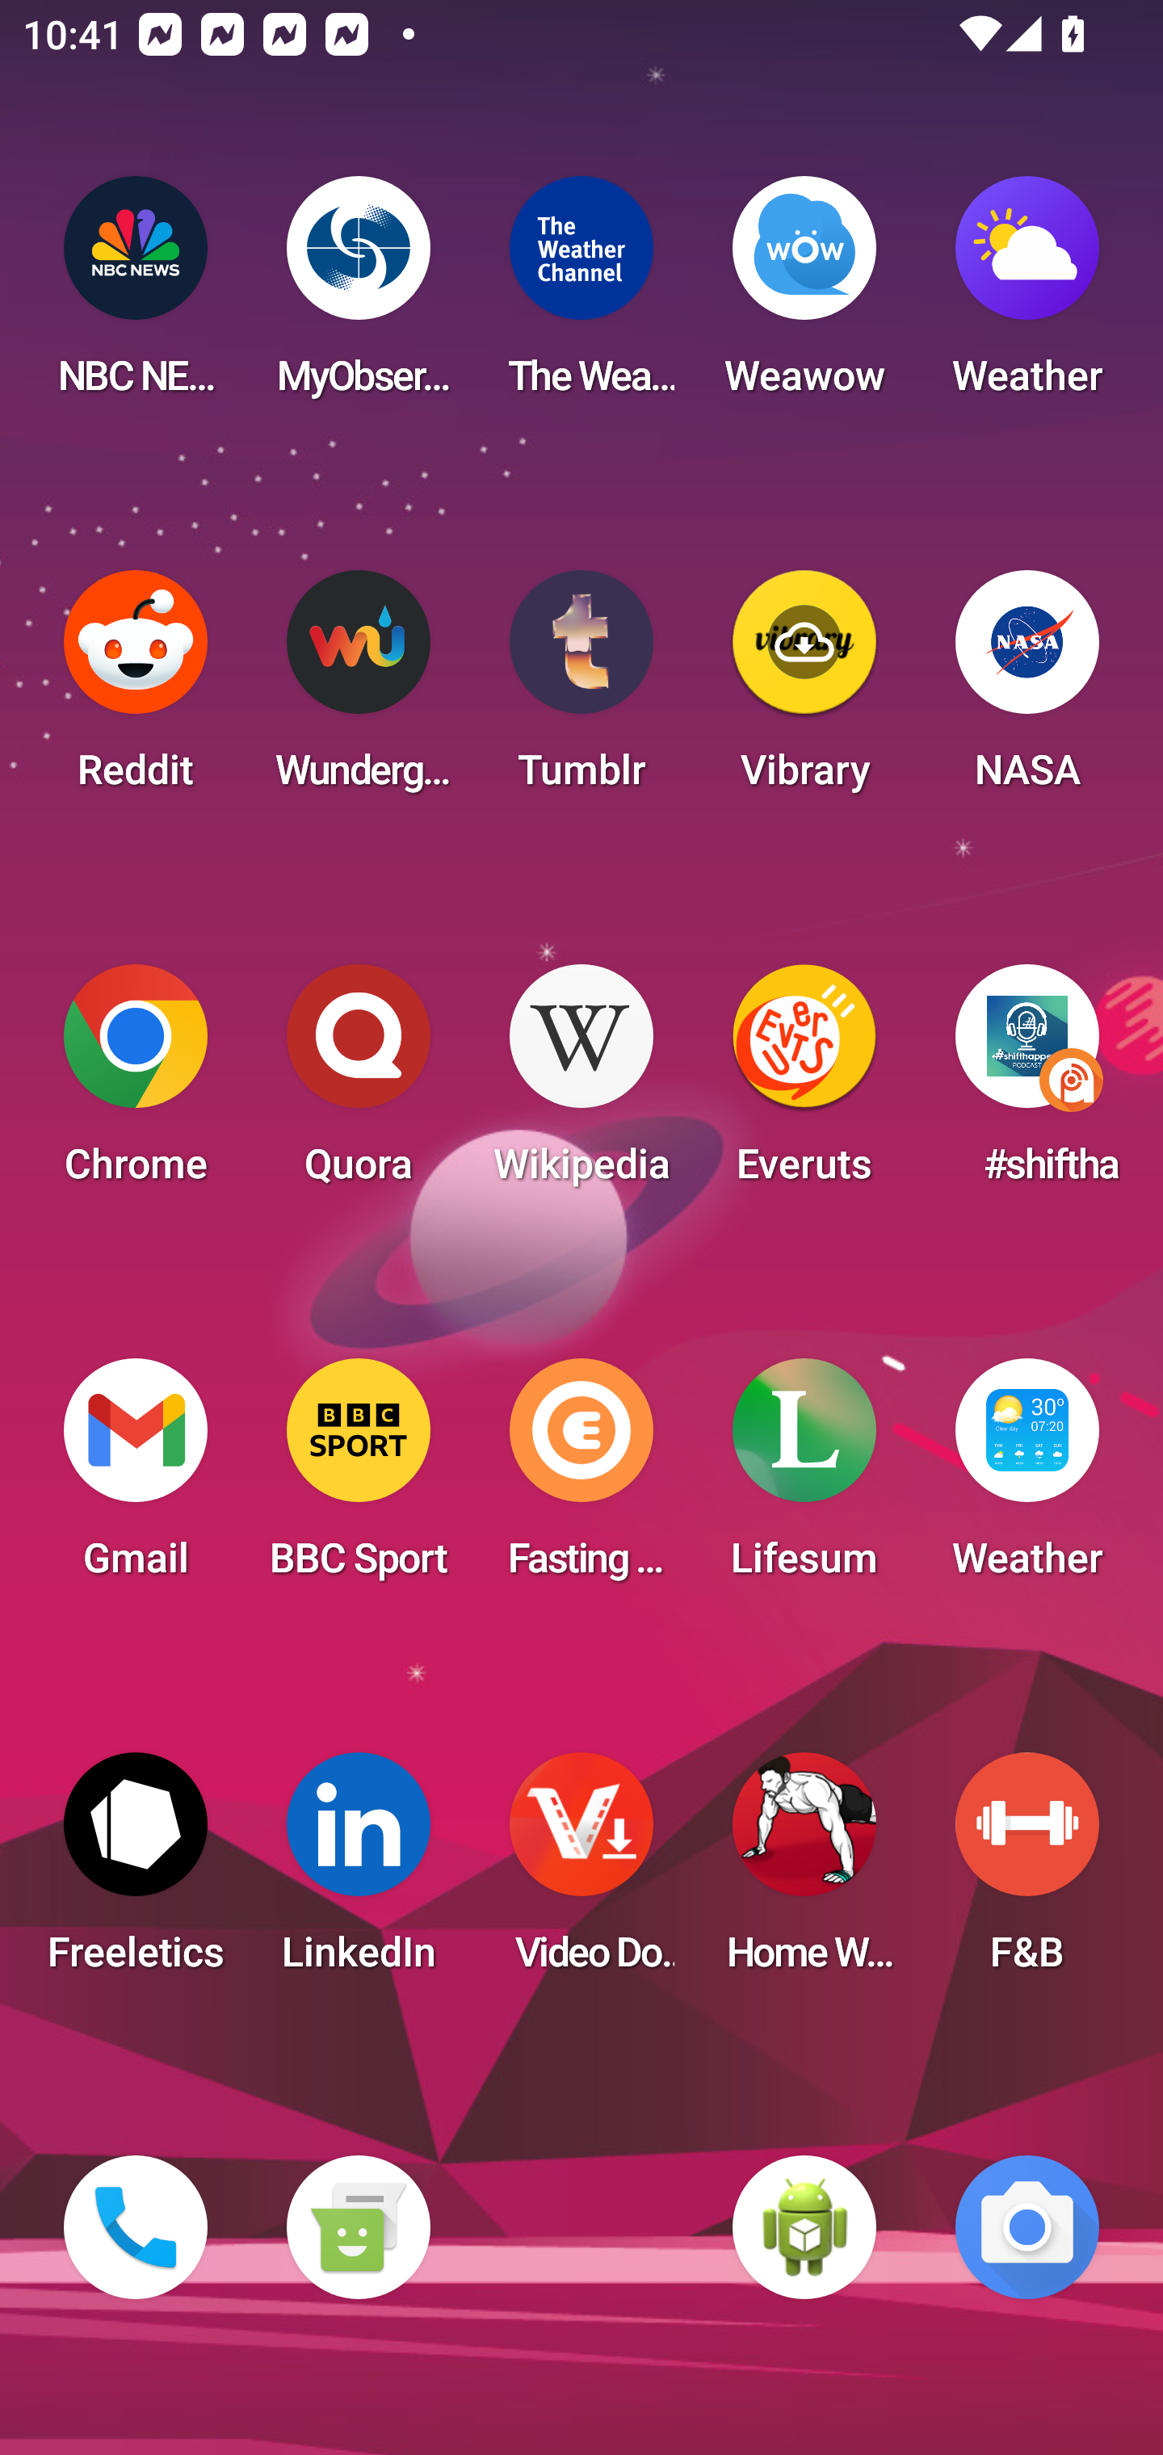  What do you see at coordinates (136, 690) in the screenshot?
I see `Reddit` at bounding box center [136, 690].